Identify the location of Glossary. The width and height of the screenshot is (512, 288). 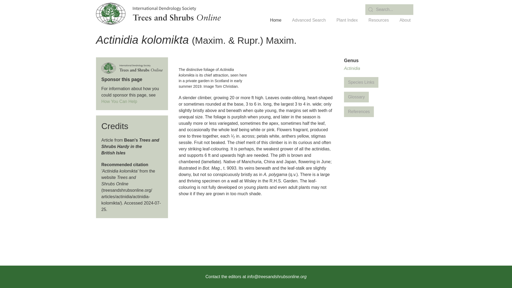
(356, 97).